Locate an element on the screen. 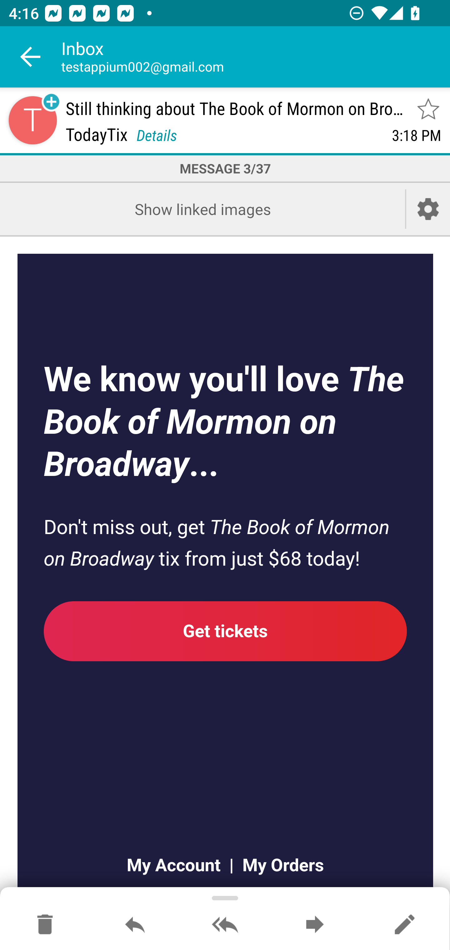  Reply all is located at coordinates (225, 925).